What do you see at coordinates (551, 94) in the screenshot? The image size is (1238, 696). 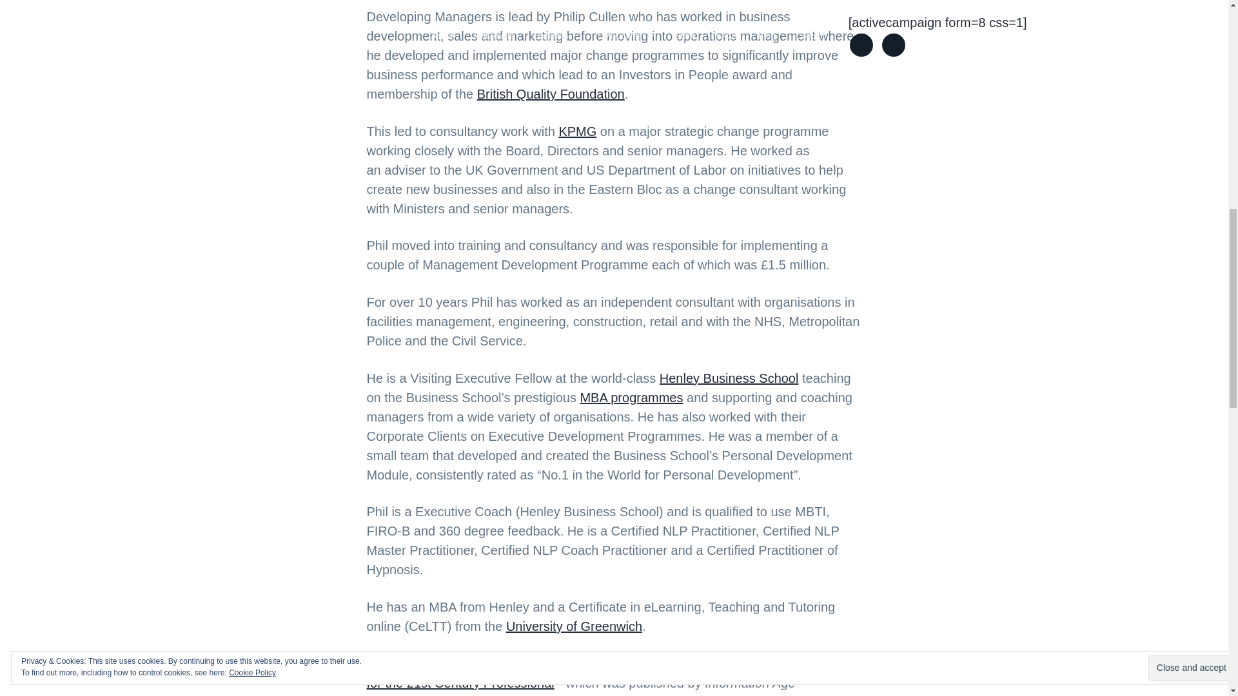 I see `British Quality Foundation` at bounding box center [551, 94].